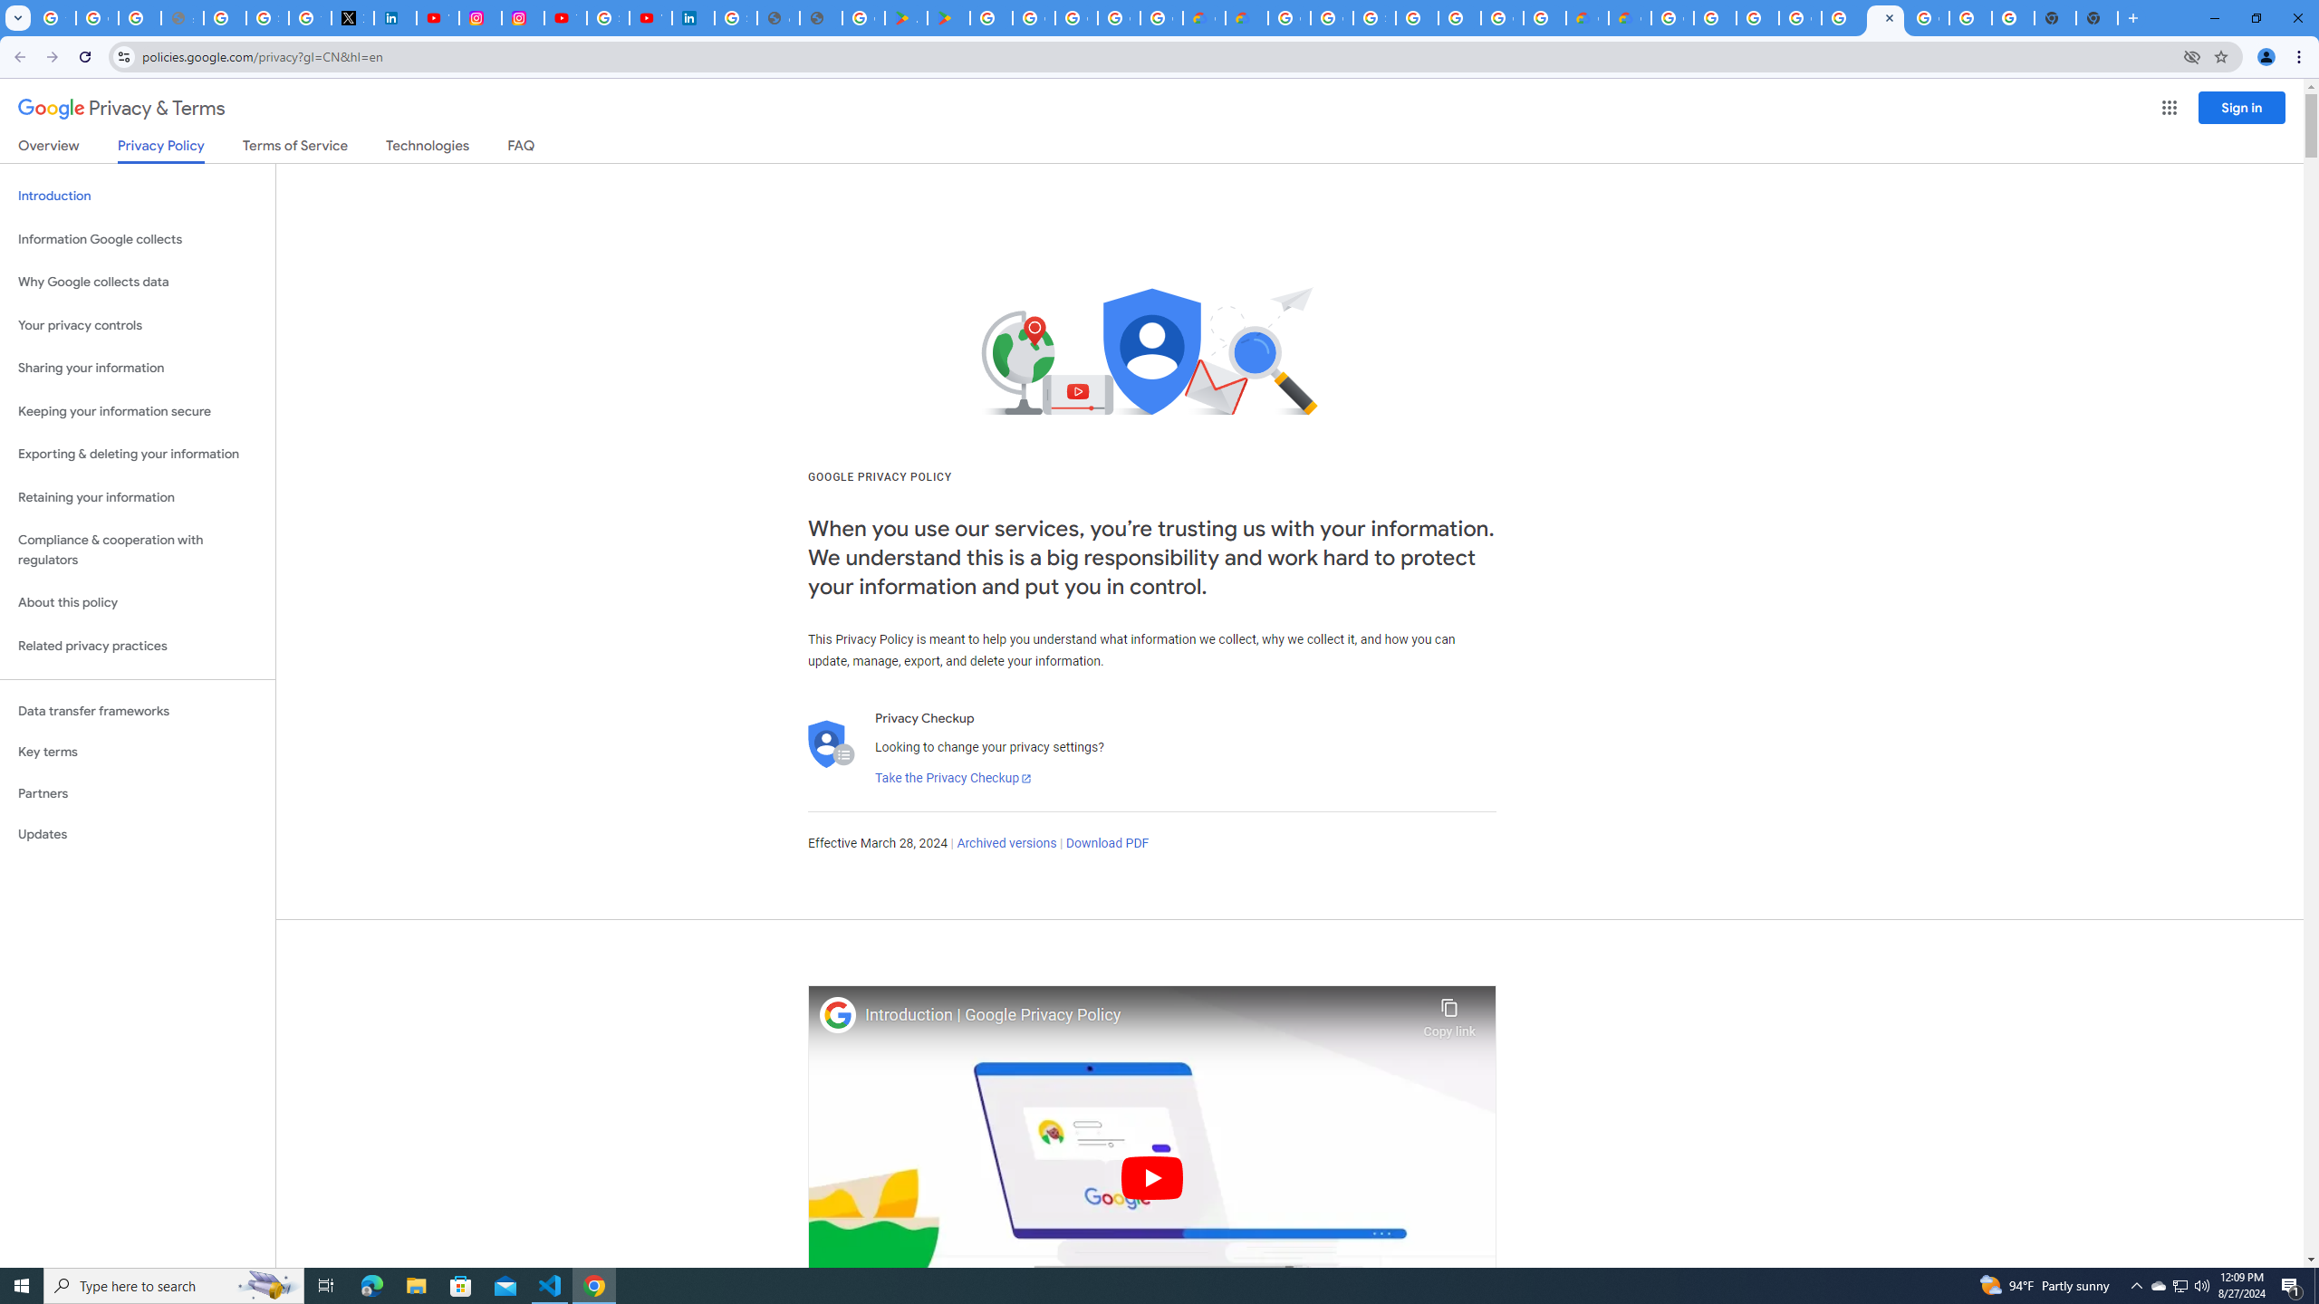 This screenshot has width=2319, height=1304. Describe the element at coordinates (736, 18) in the screenshot. I see `Sign in - Google Accounts` at that location.